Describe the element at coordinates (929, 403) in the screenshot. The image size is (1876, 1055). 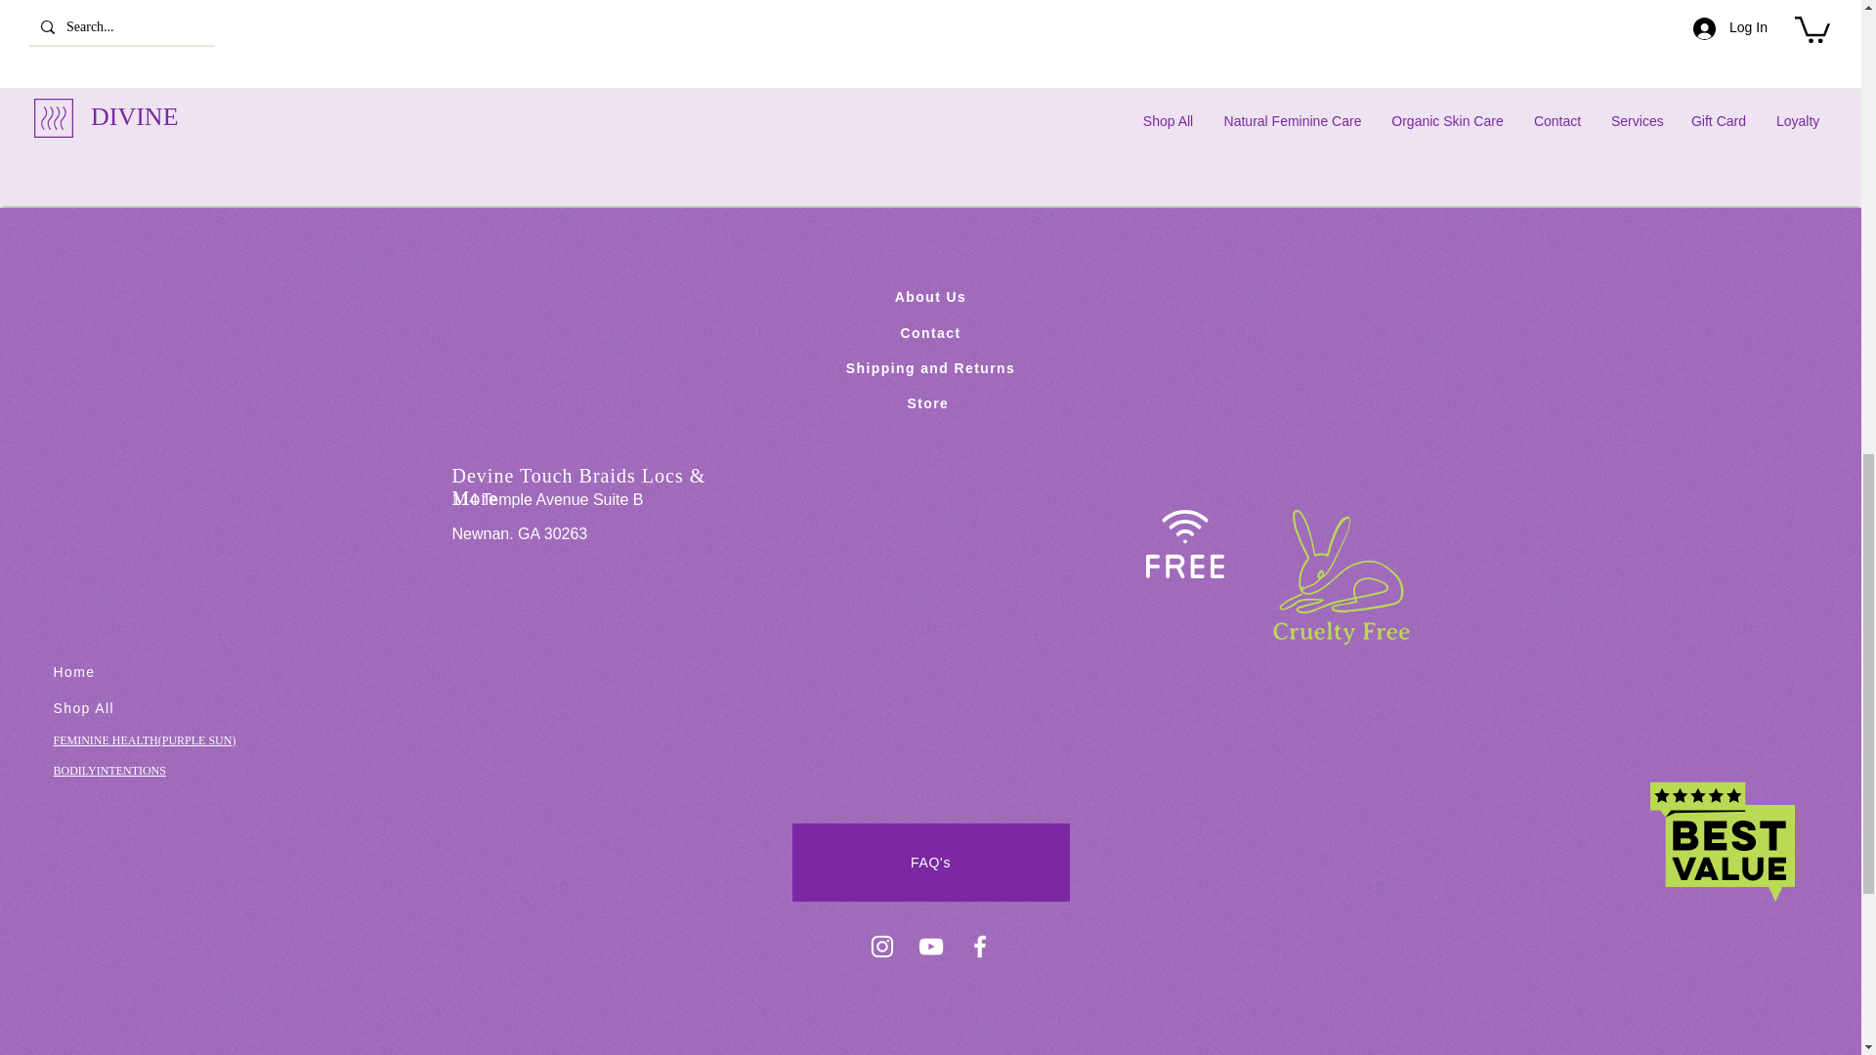
I see `Store ` at that location.